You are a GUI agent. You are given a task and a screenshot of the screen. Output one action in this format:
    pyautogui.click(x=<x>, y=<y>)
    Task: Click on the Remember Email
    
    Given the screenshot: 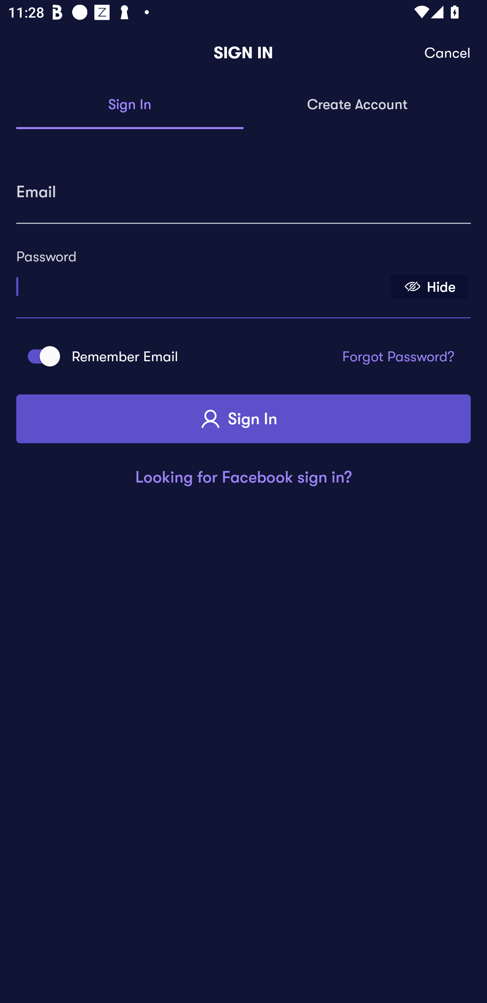 What is the action you would take?
    pyautogui.click(x=40, y=356)
    